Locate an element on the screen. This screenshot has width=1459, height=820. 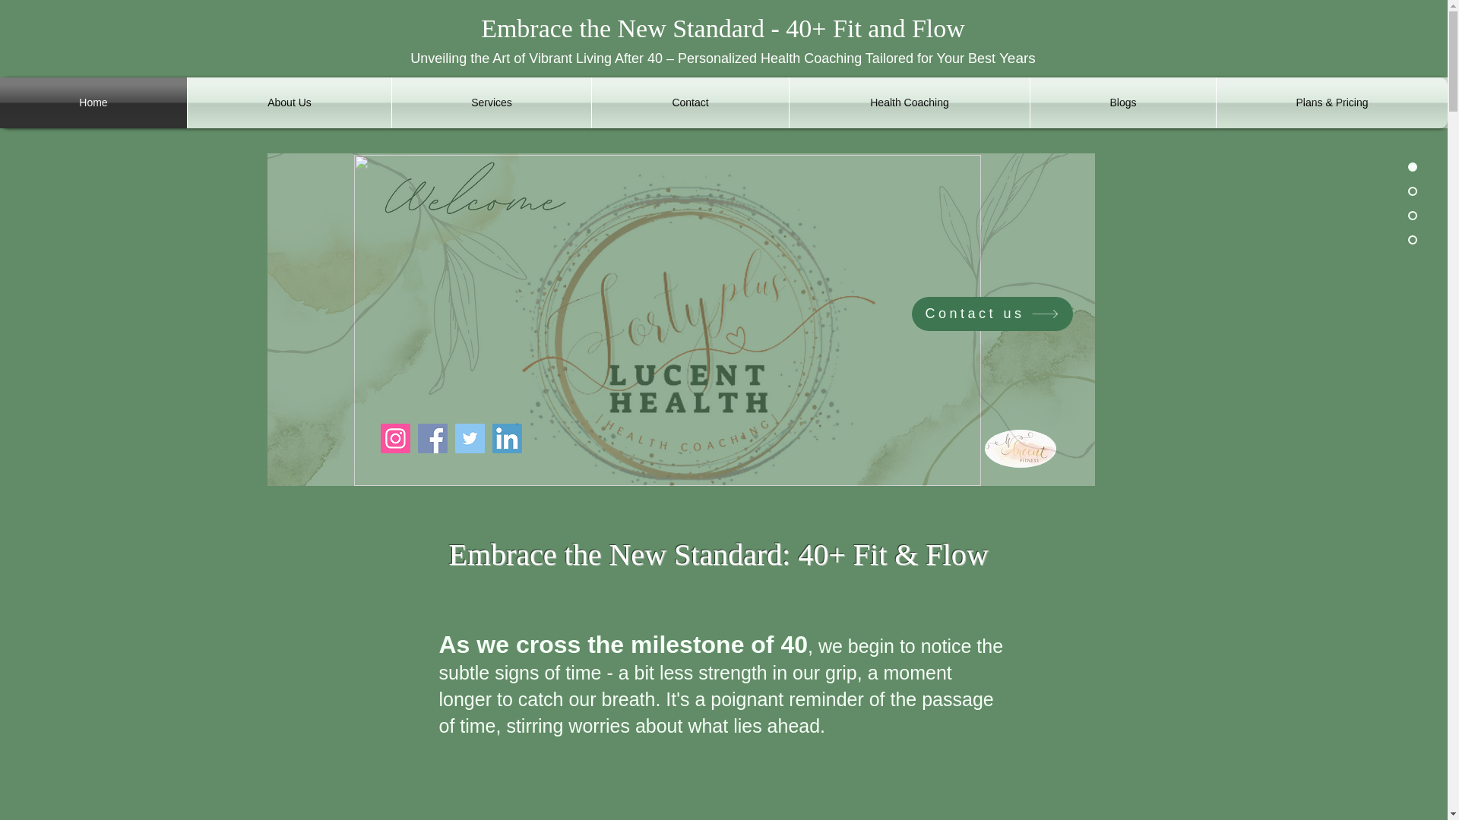
Contact is located at coordinates (690, 102).